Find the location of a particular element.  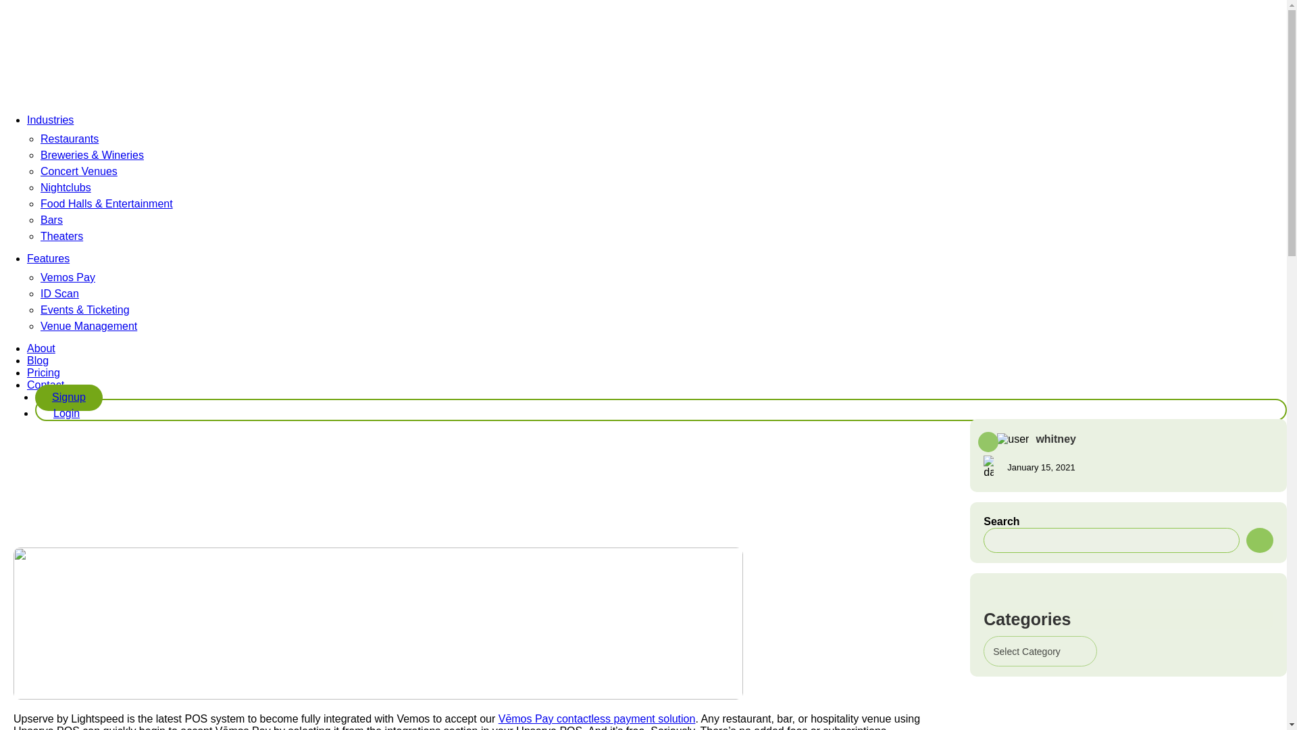

Bars is located at coordinates (51, 220).